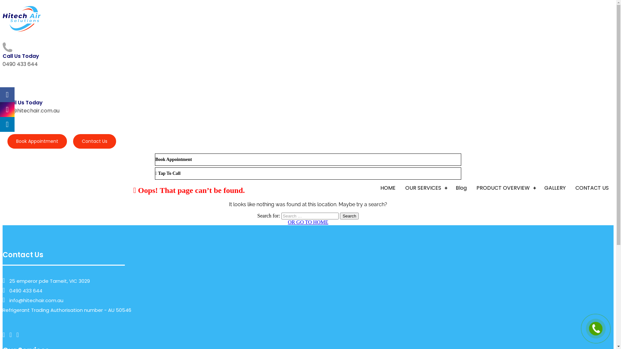 This screenshot has width=621, height=349. I want to click on Book Appointment, so click(35, 141).